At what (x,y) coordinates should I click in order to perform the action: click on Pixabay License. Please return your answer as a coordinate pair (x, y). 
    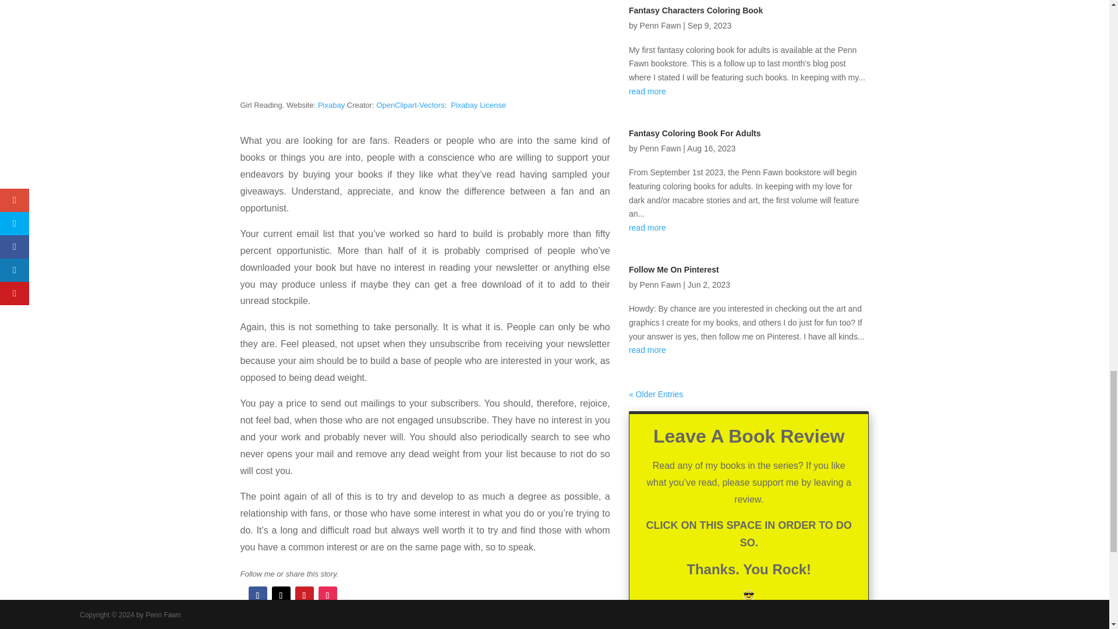
    Looking at the image, I should click on (478, 105).